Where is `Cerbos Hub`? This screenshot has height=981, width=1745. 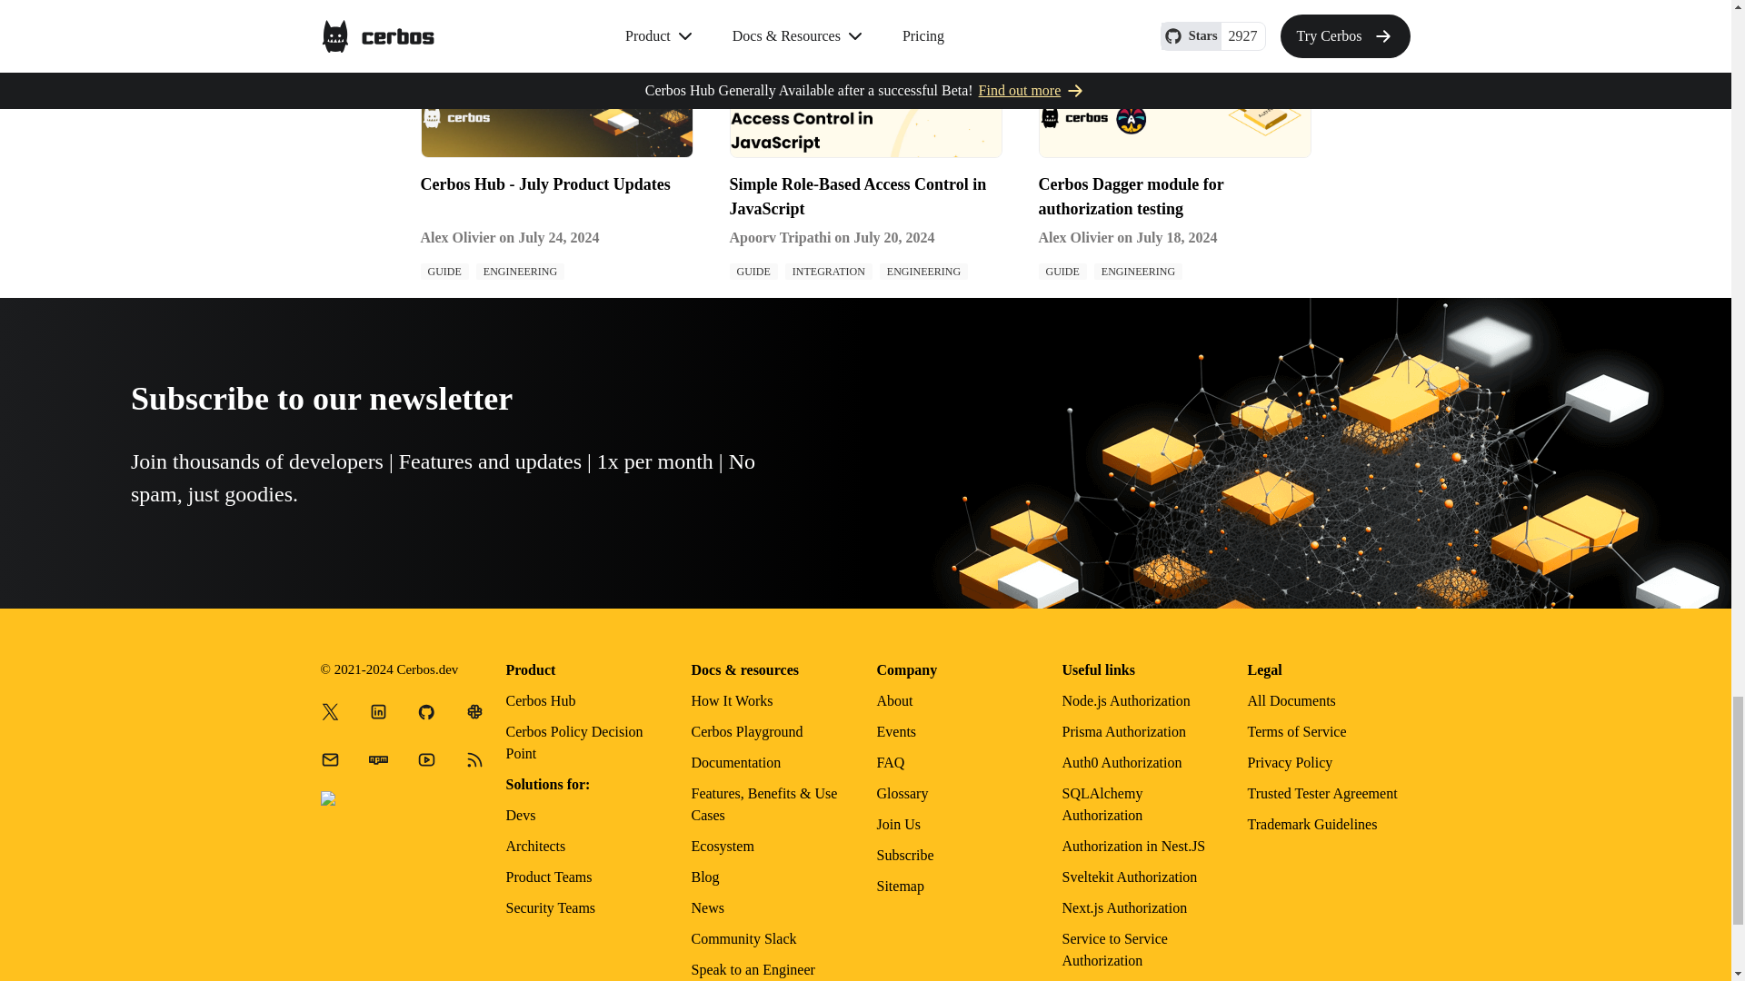
Cerbos Hub is located at coordinates (540, 699).